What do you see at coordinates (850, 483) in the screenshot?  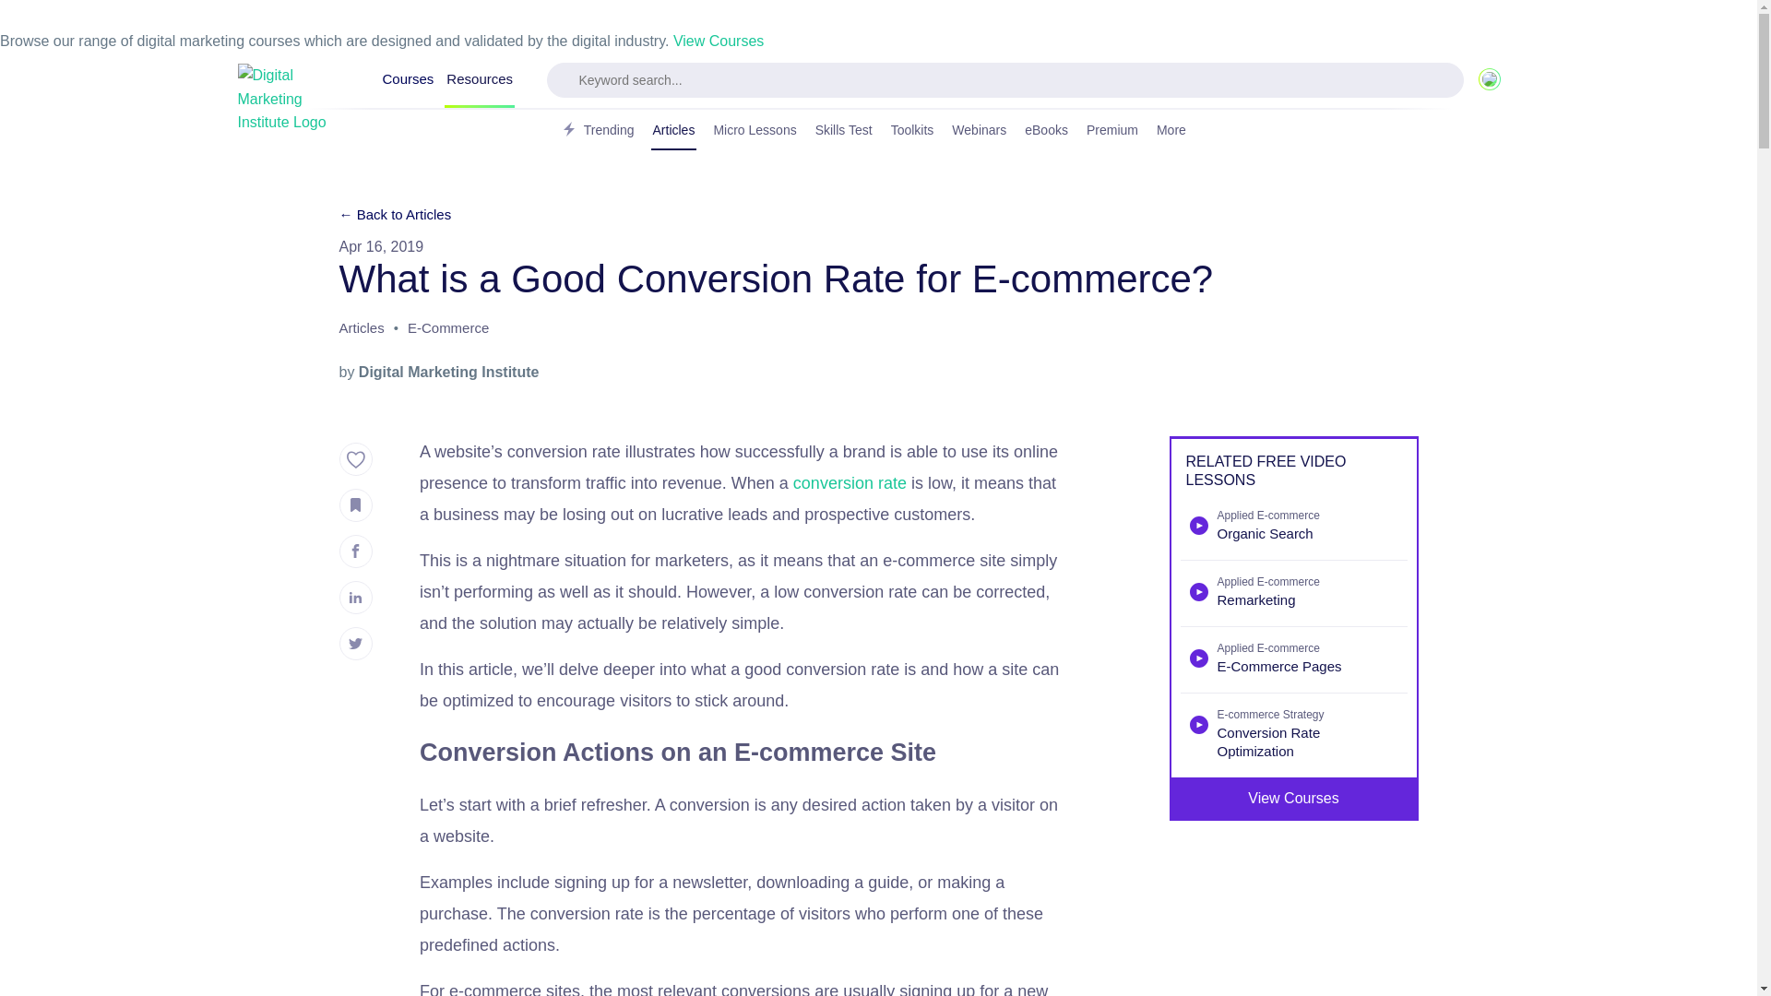 I see `conversion rate` at bounding box center [850, 483].